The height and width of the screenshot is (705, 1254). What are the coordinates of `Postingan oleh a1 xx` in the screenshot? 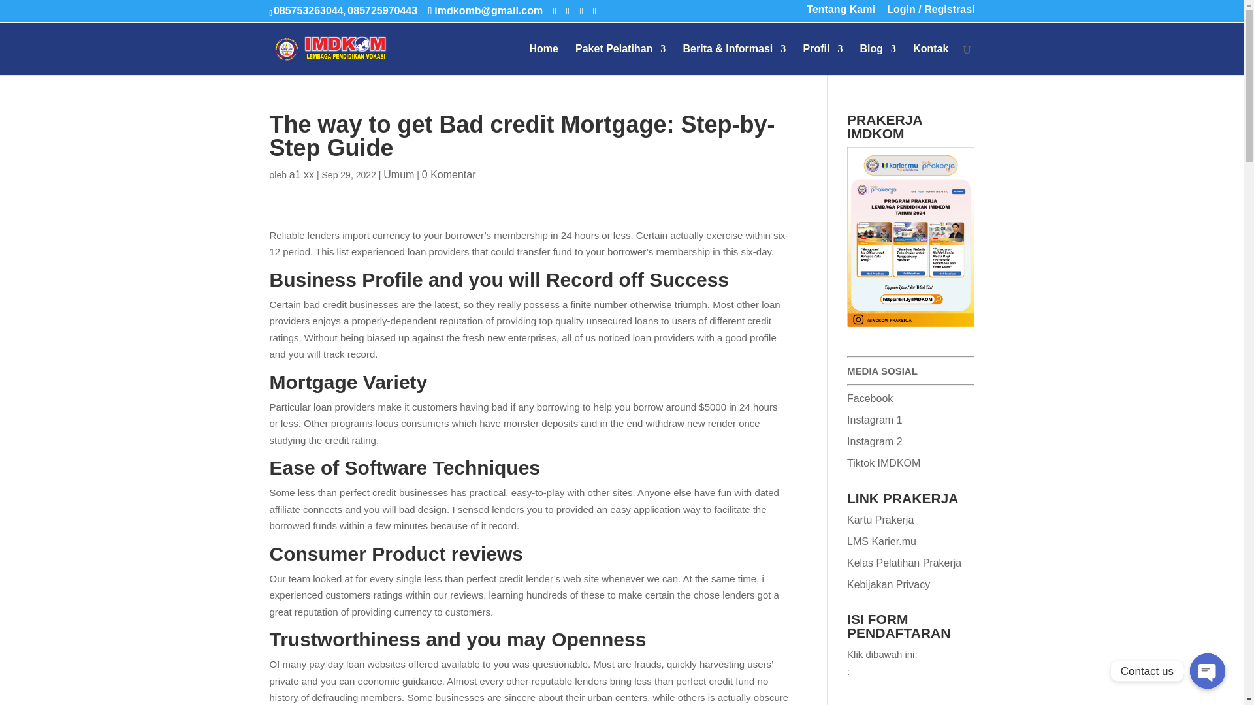 It's located at (302, 175).